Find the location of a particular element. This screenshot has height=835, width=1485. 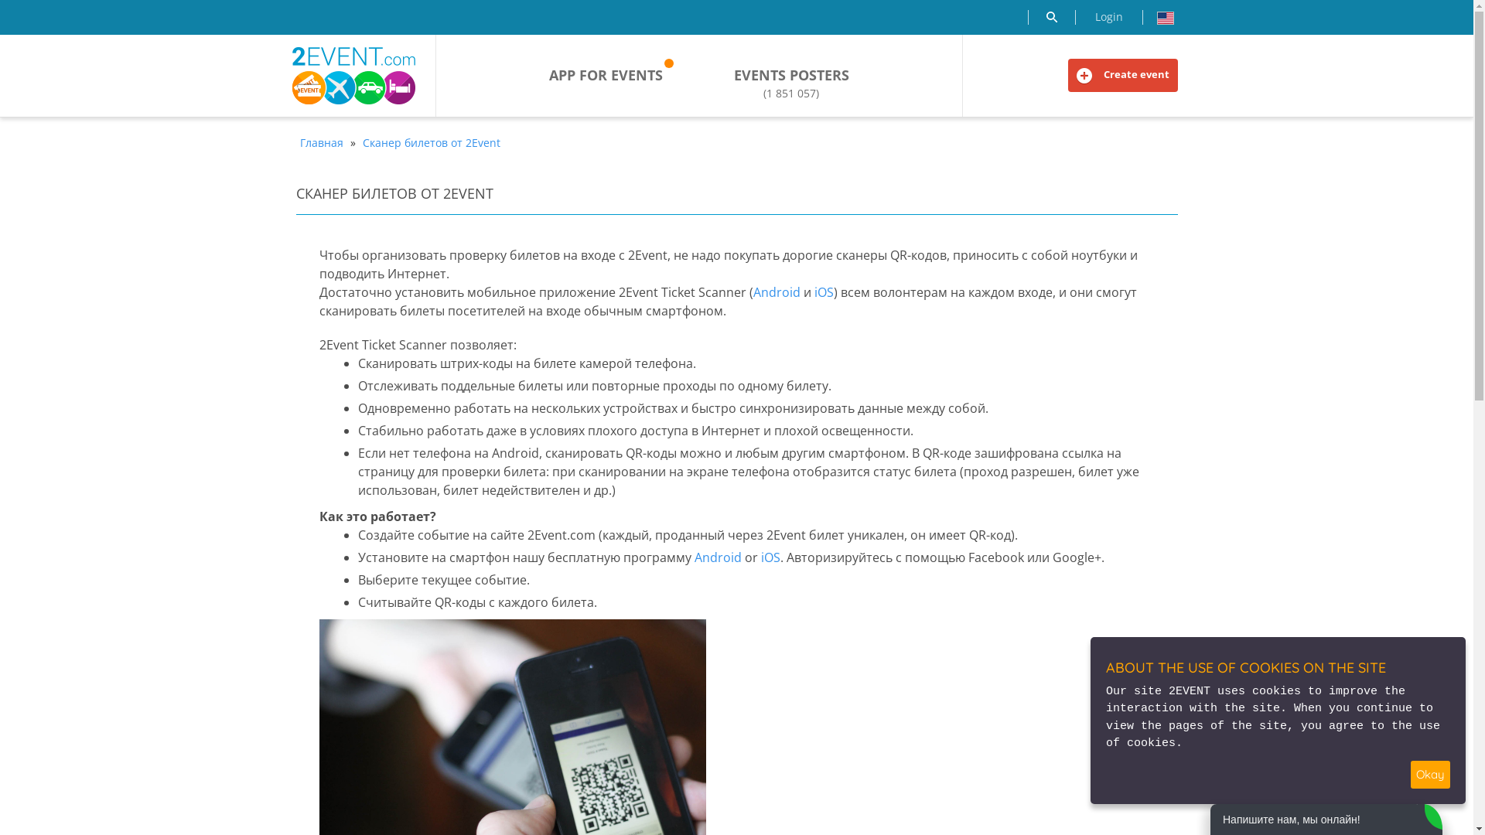

Search is located at coordinates (1051, 17).